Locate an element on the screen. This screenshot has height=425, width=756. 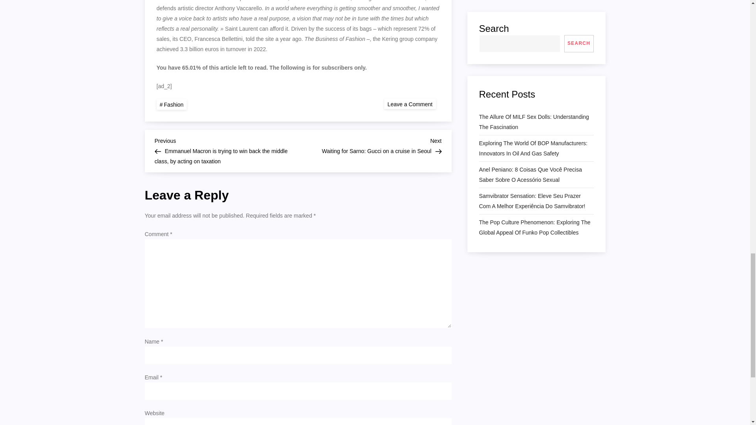
Fashion is located at coordinates (172, 104).